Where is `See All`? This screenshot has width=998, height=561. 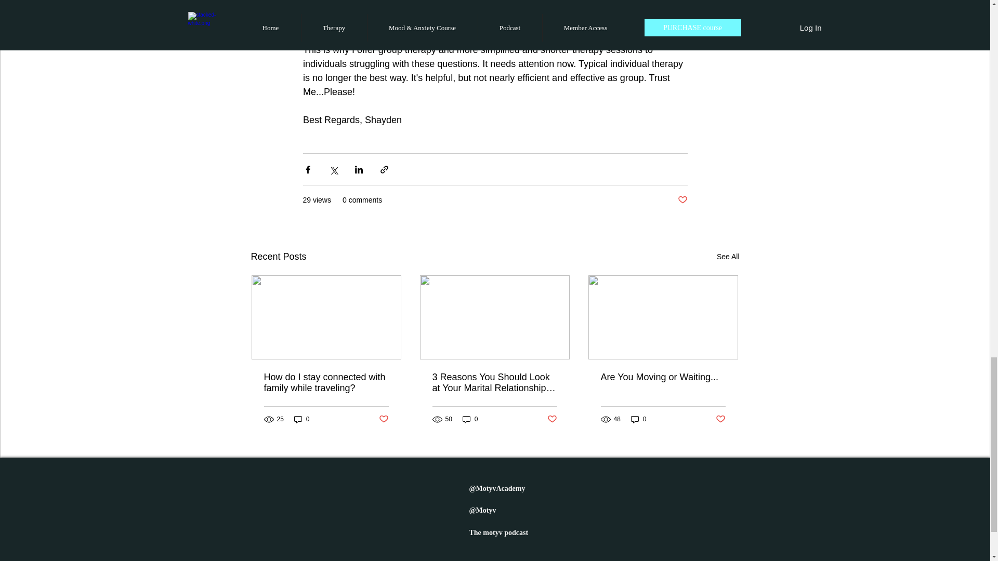 See All is located at coordinates (728, 257).